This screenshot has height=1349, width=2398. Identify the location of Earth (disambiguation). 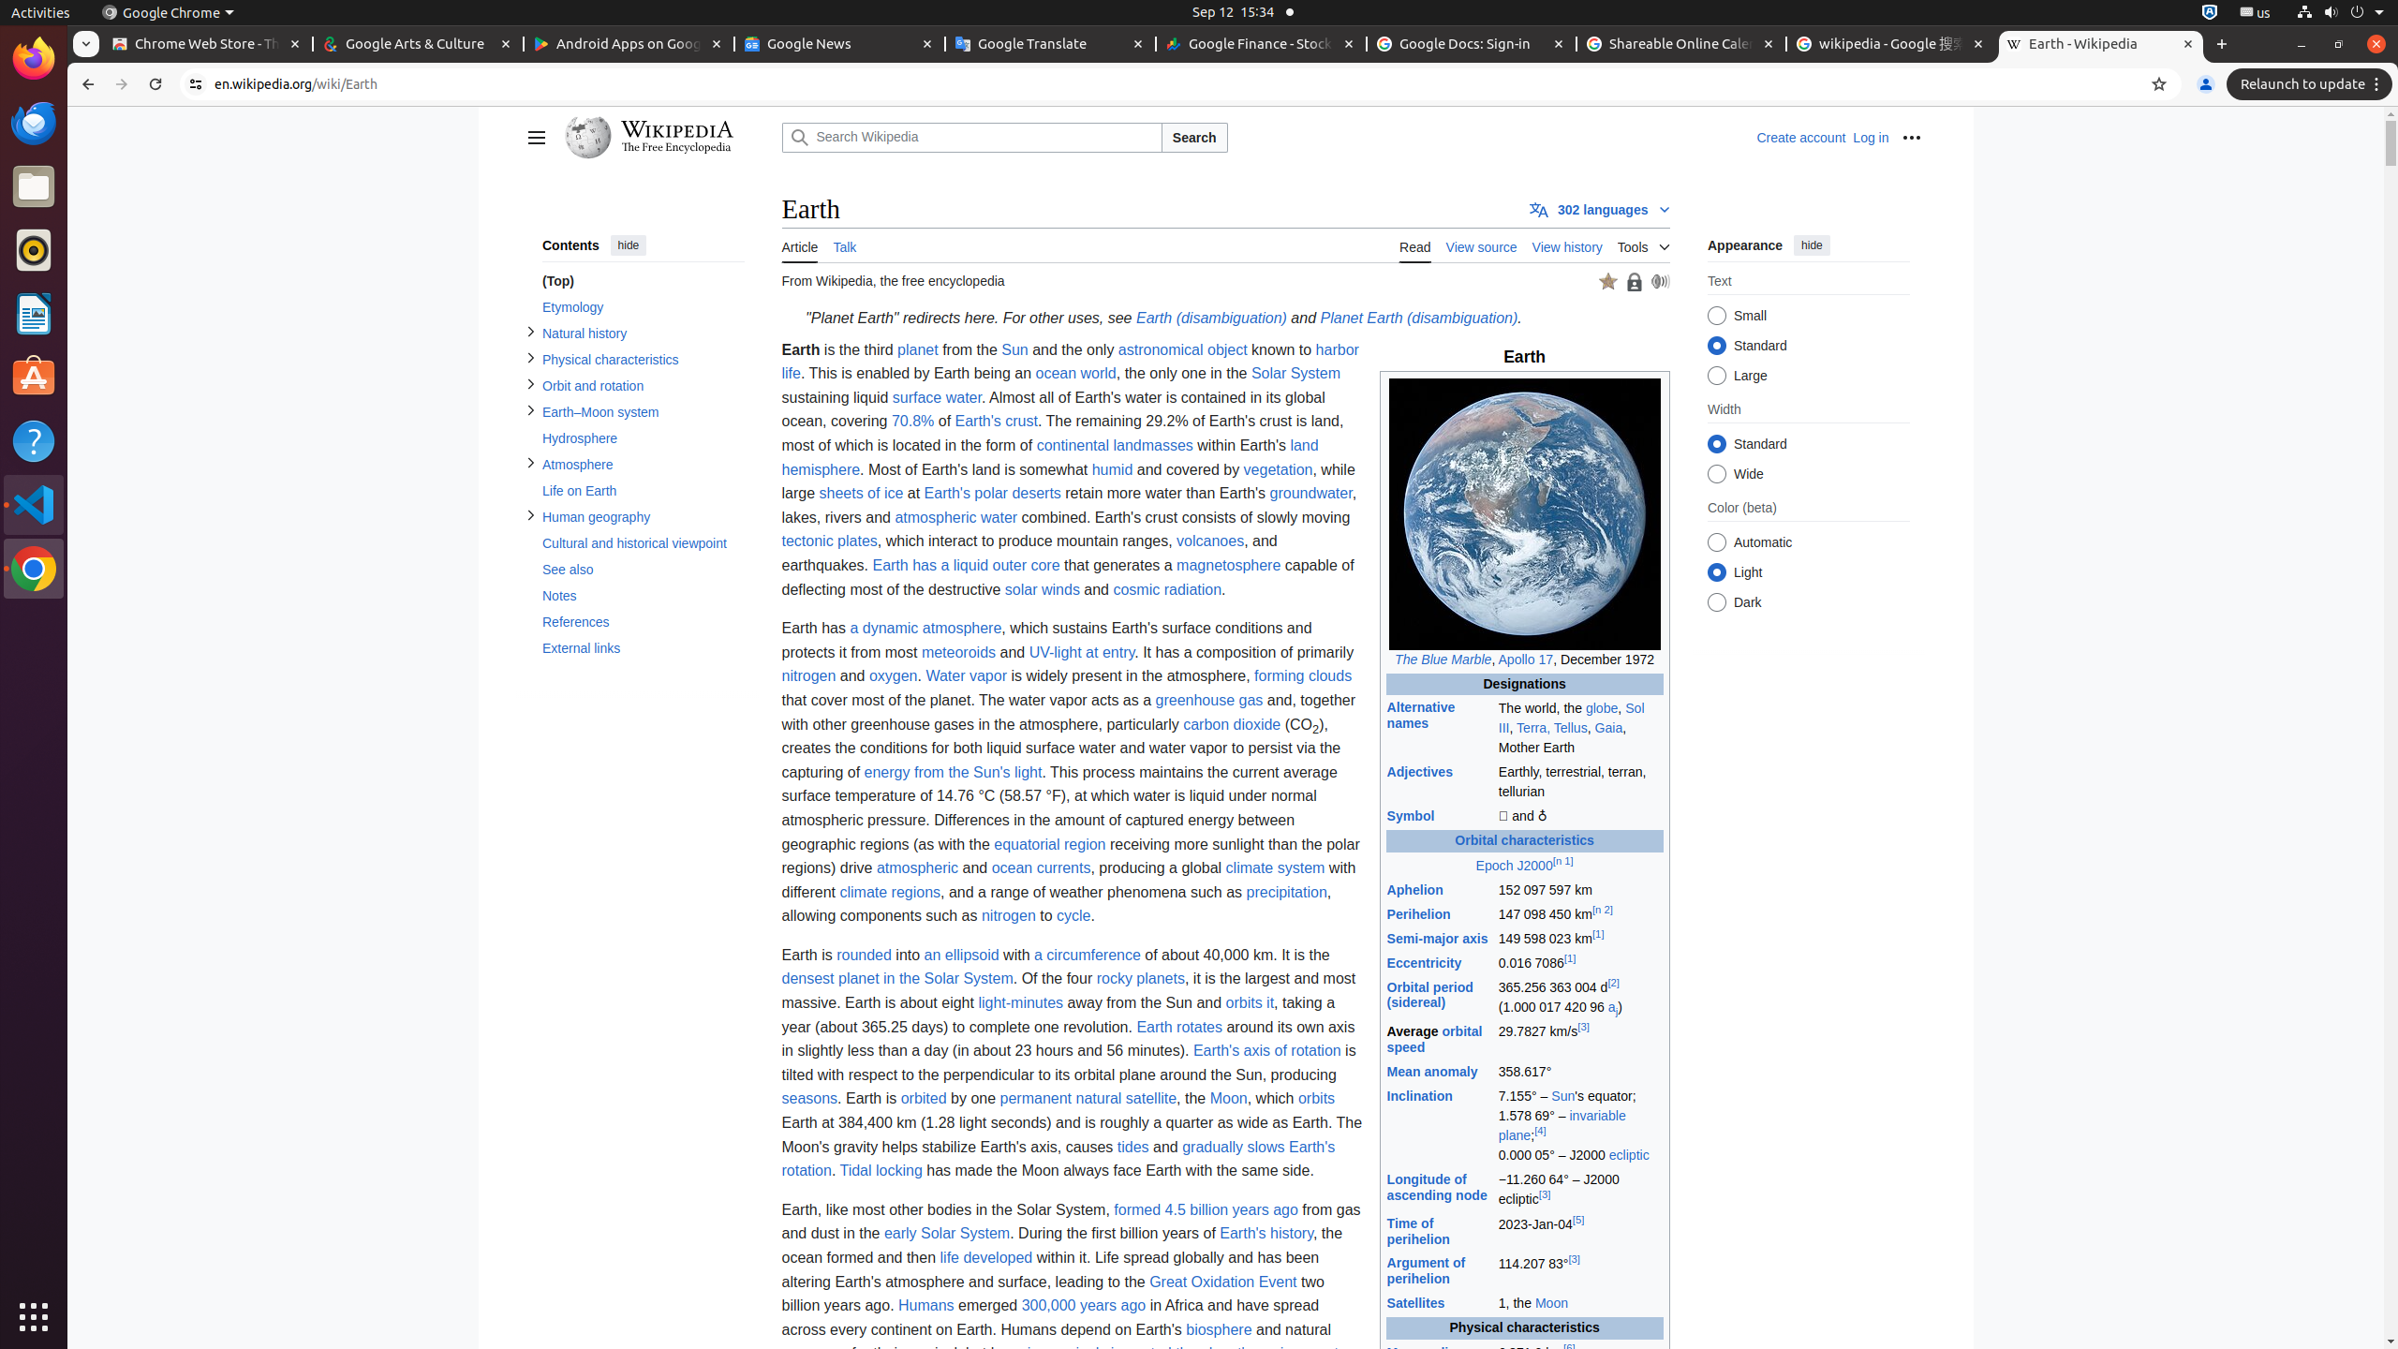
(1211, 319).